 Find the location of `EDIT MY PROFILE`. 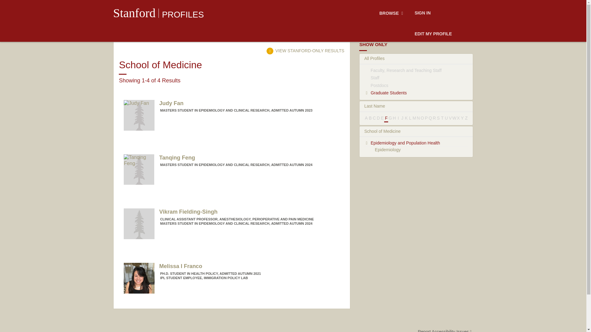

EDIT MY PROFILE is located at coordinates (433, 34).